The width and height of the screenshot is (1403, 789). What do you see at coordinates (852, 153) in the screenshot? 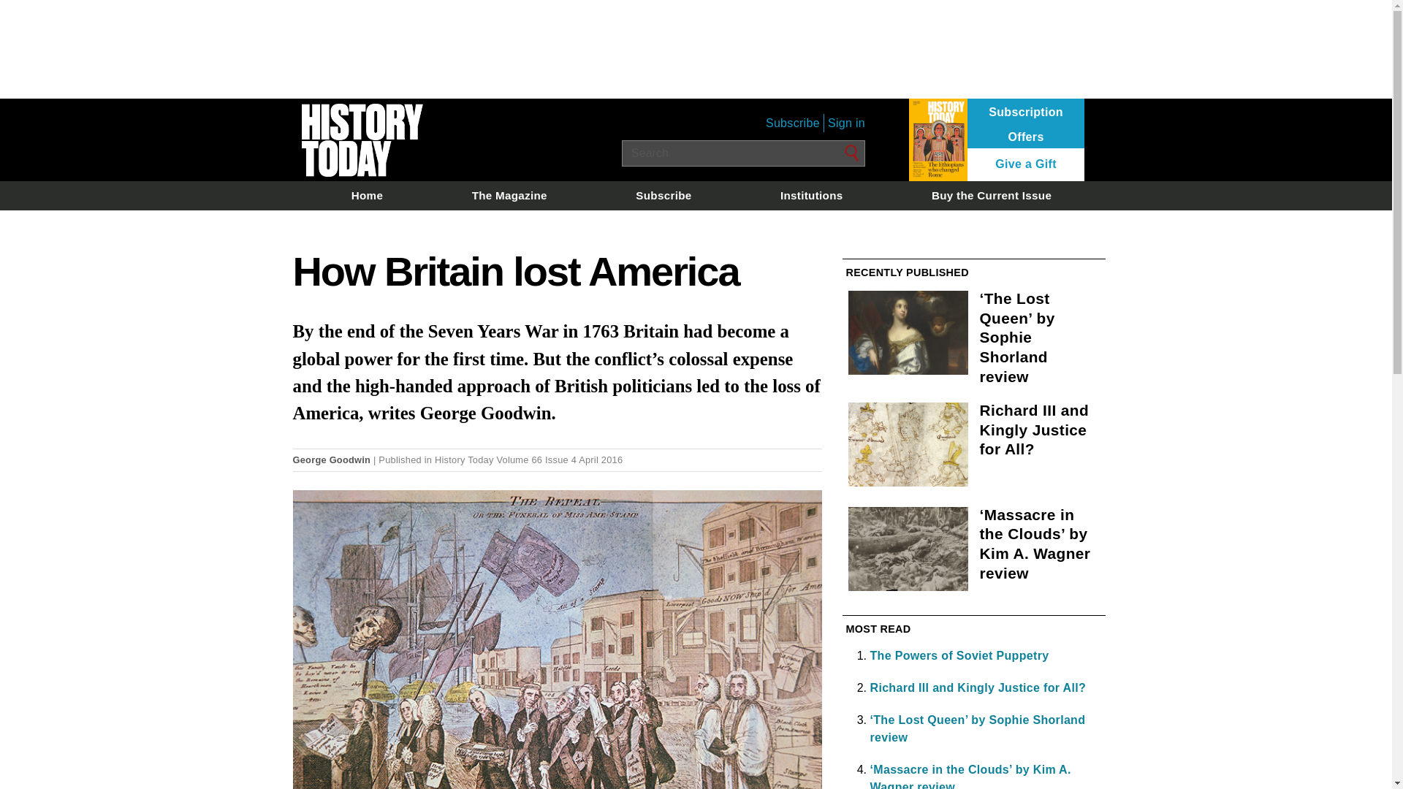
I see `Search` at bounding box center [852, 153].